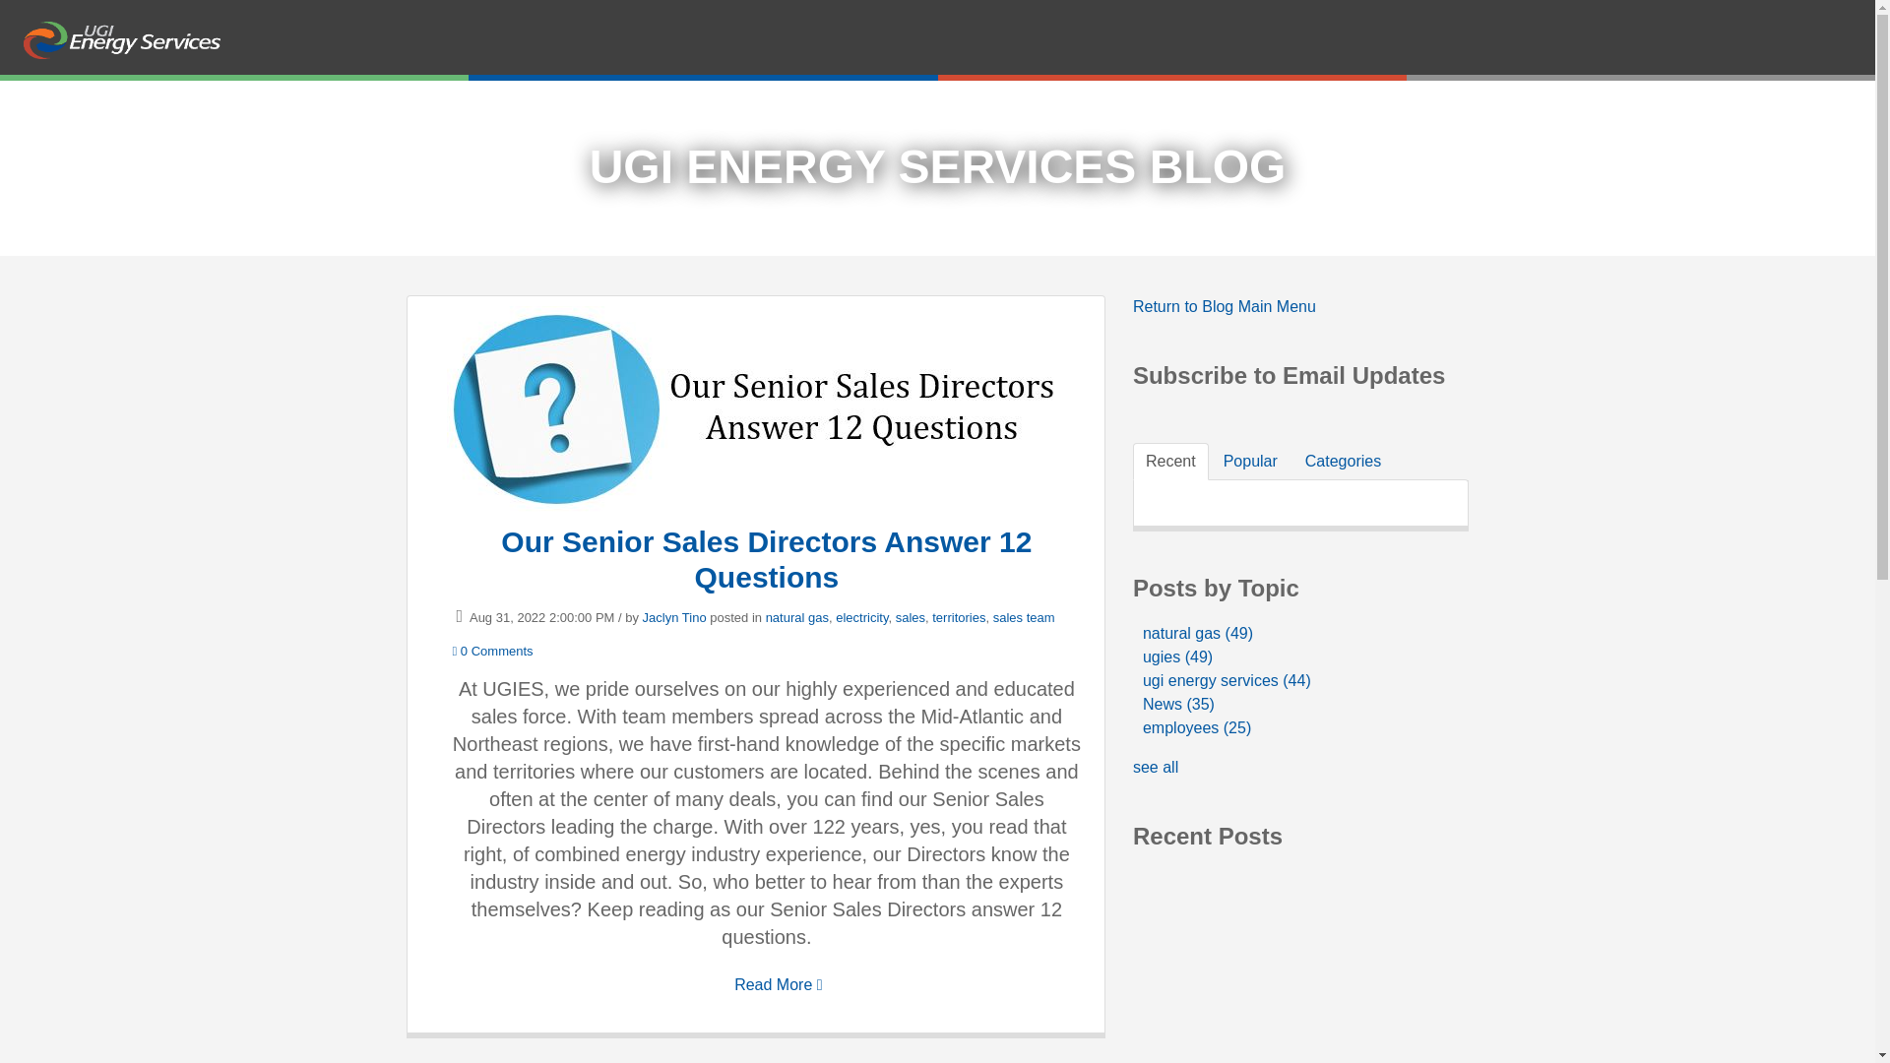 This screenshot has width=1890, height=1063. What do you see at coordinates (1024, 617) in the screenshot?
I see `sales team` at bounding box center [1024, 617].